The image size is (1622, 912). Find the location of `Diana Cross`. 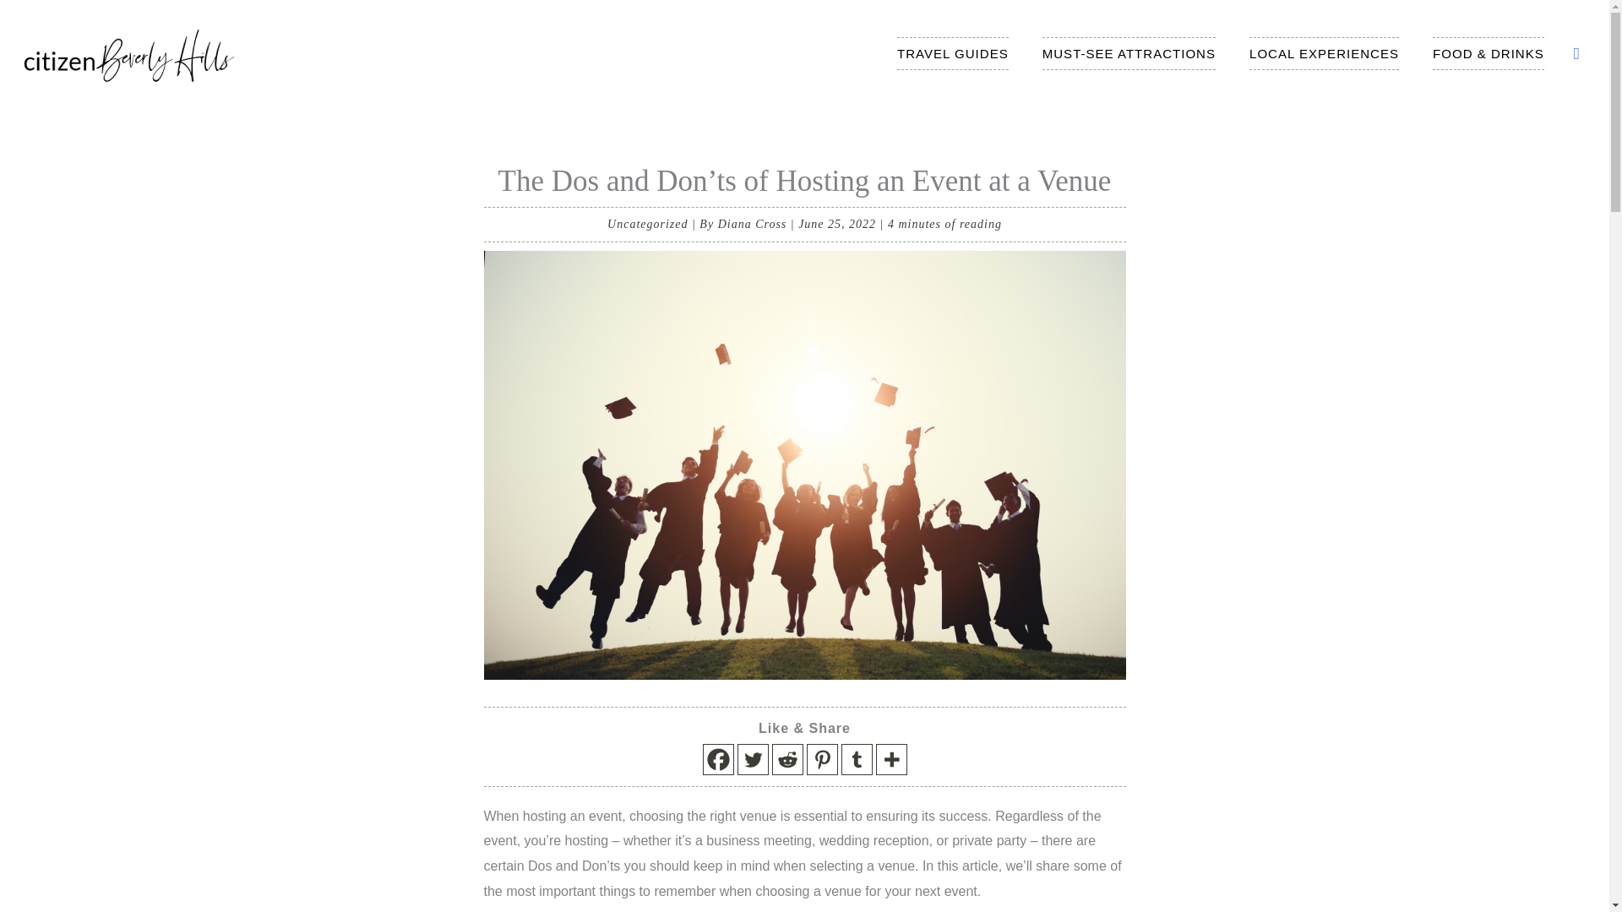

Diana Cross is located at coordinates (754, 225).